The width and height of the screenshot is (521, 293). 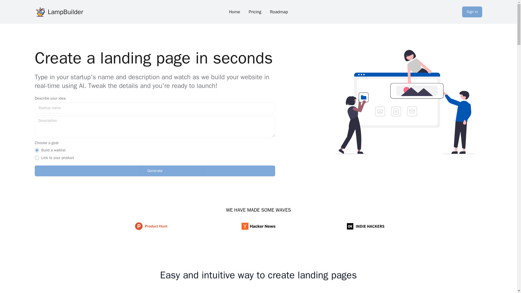 What do you see at coordinates (255, 12) in the screenshot?
I see `Pricing` at bounding box center [255, 12].